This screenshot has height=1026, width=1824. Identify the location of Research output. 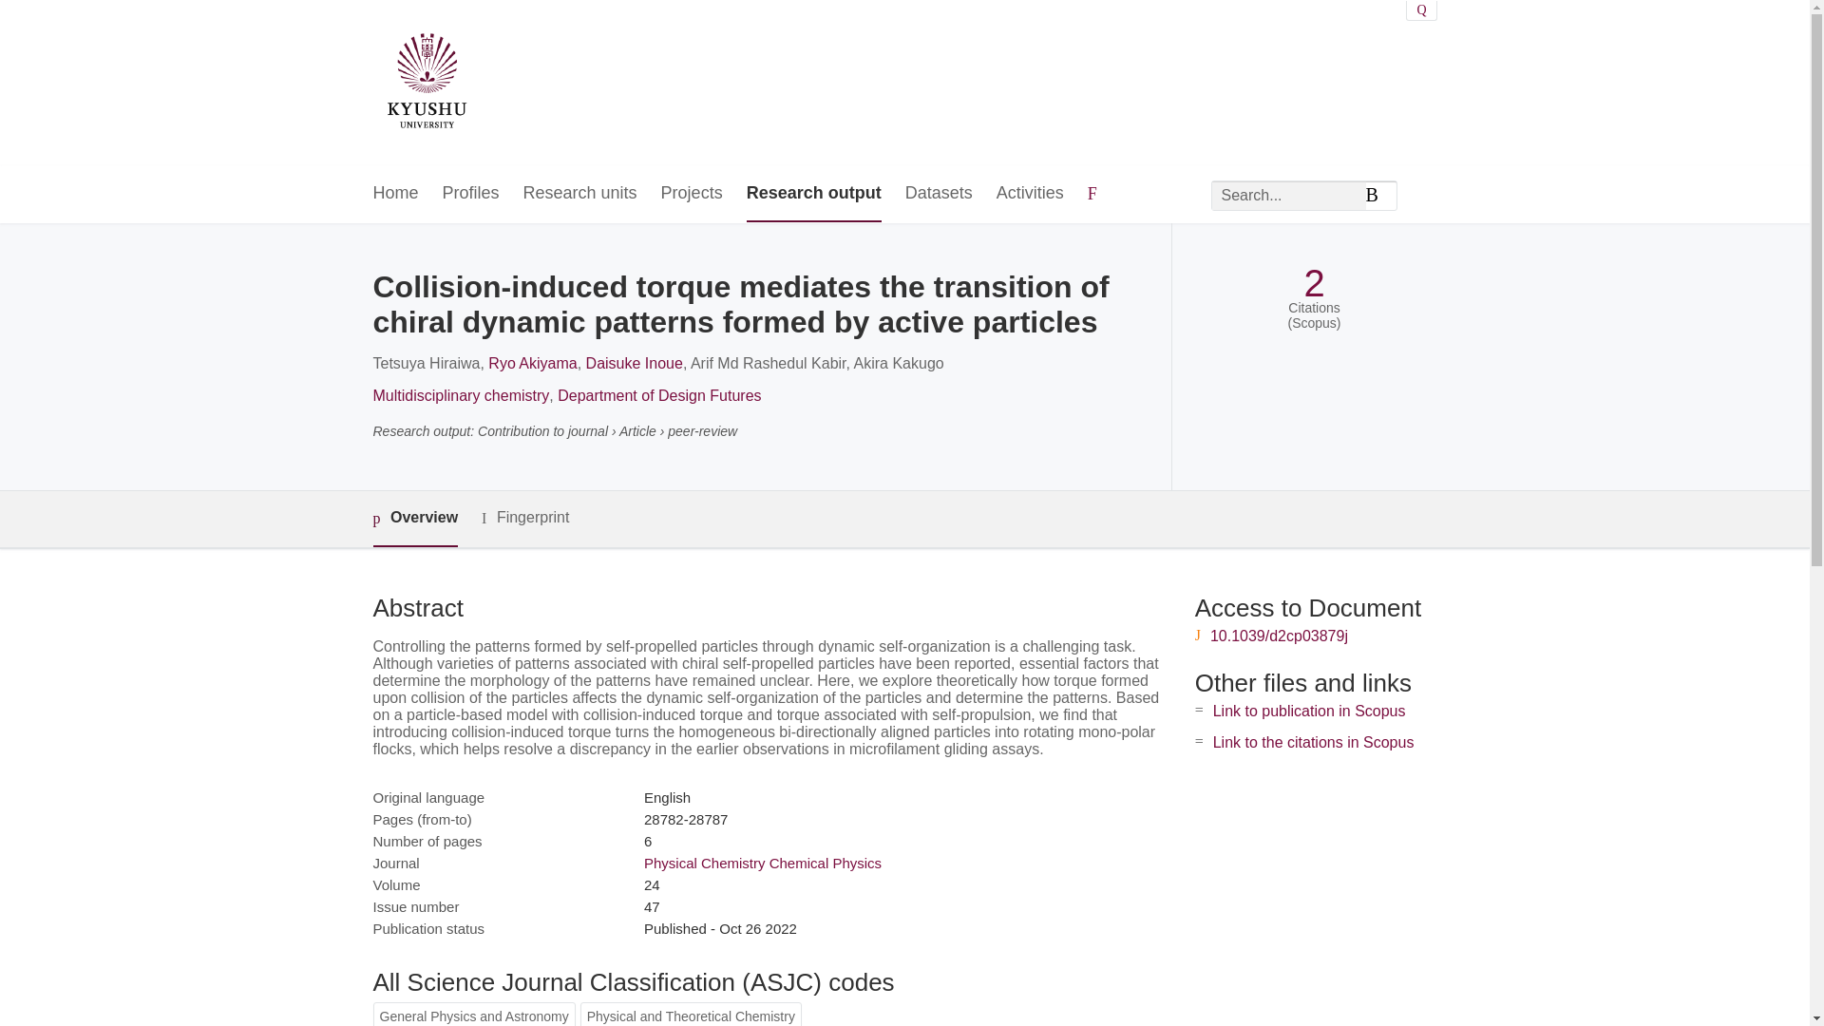
(813, 194).